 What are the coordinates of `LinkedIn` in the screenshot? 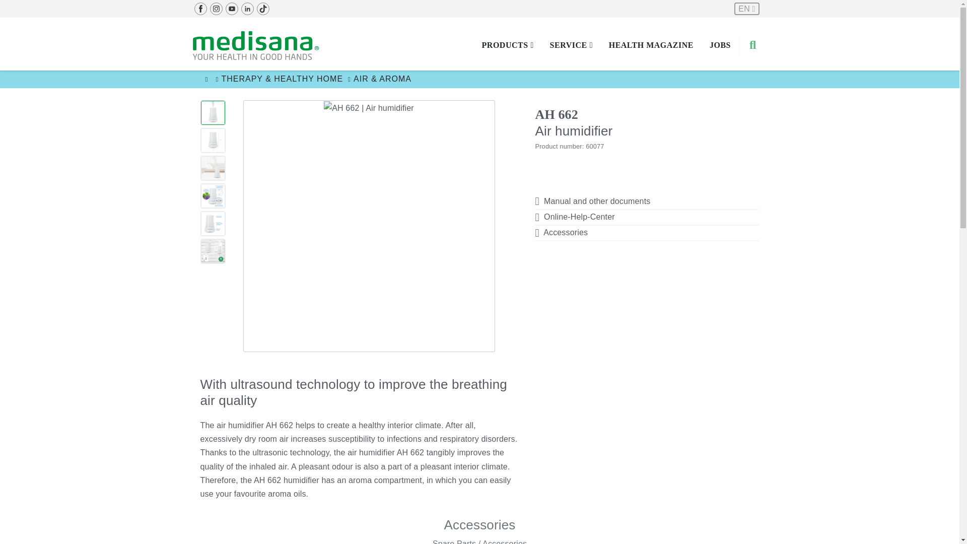 It's located at (247, 6).